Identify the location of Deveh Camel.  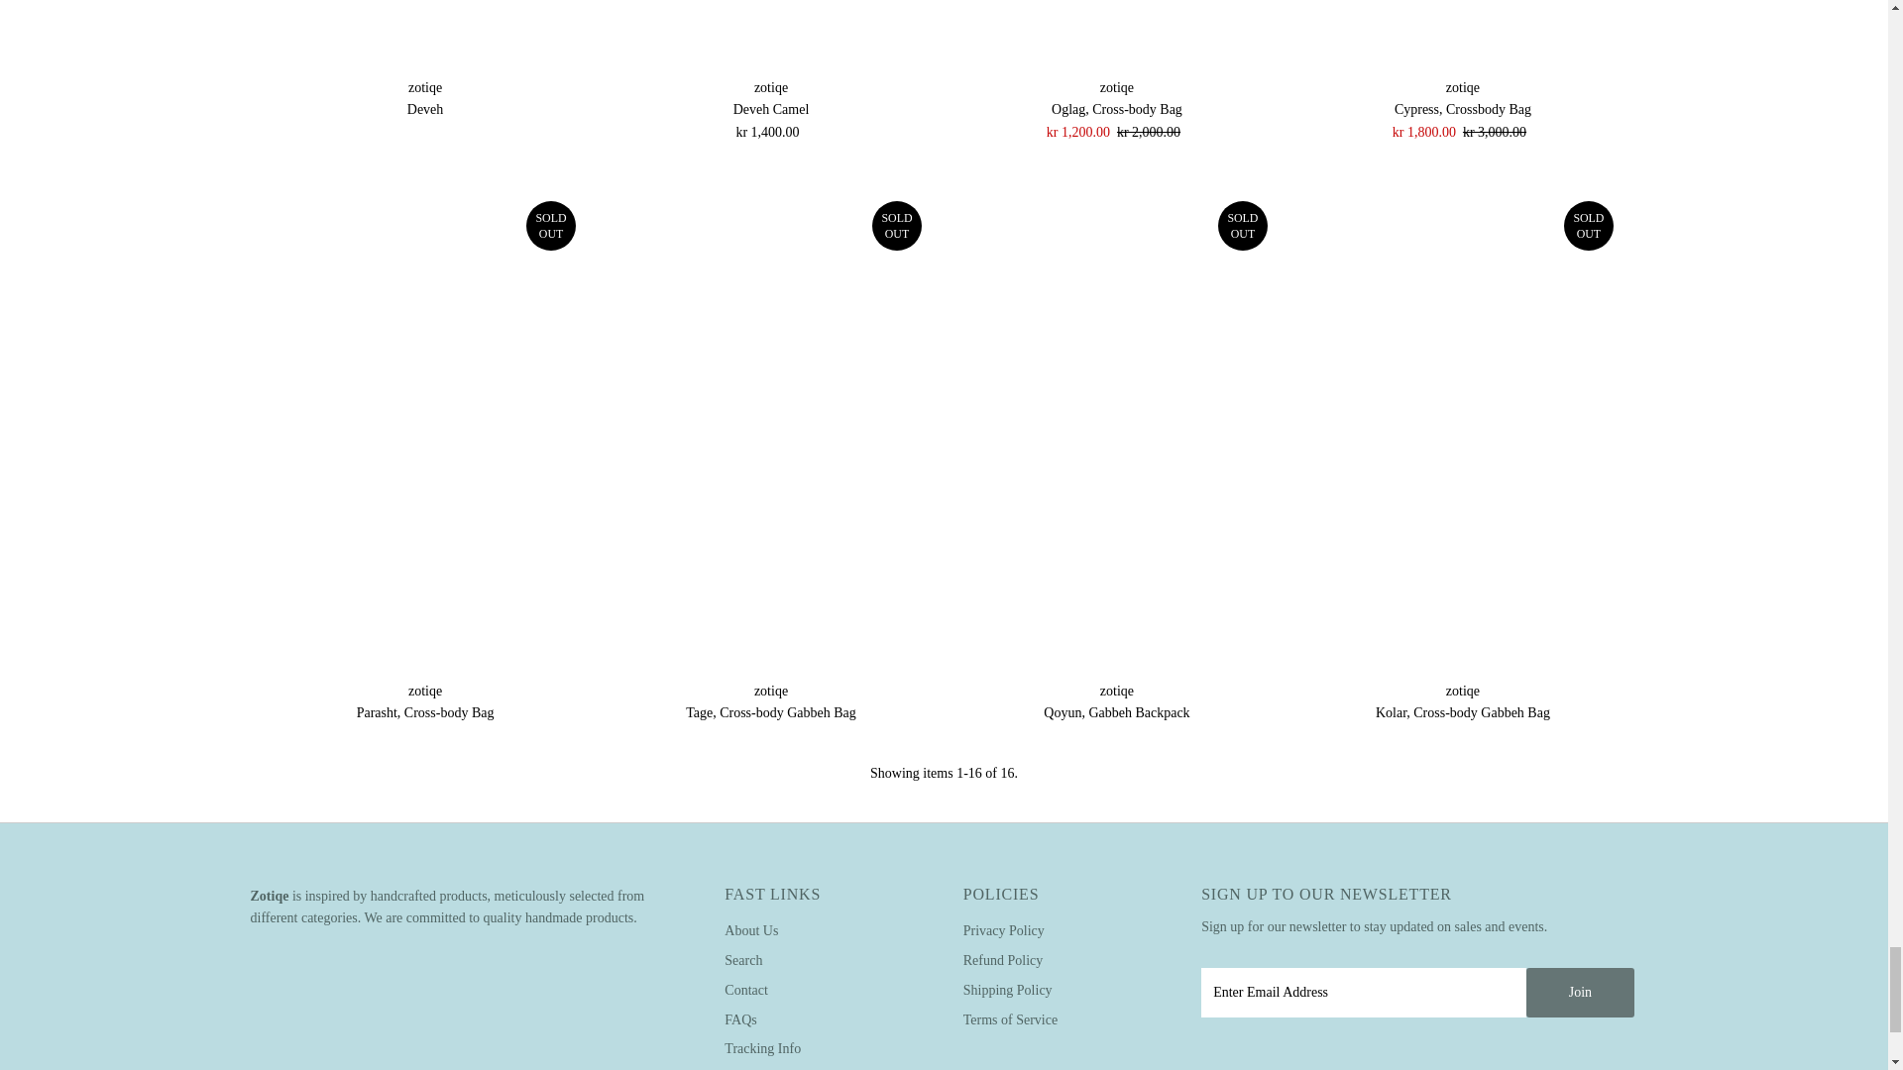
(771, 35).